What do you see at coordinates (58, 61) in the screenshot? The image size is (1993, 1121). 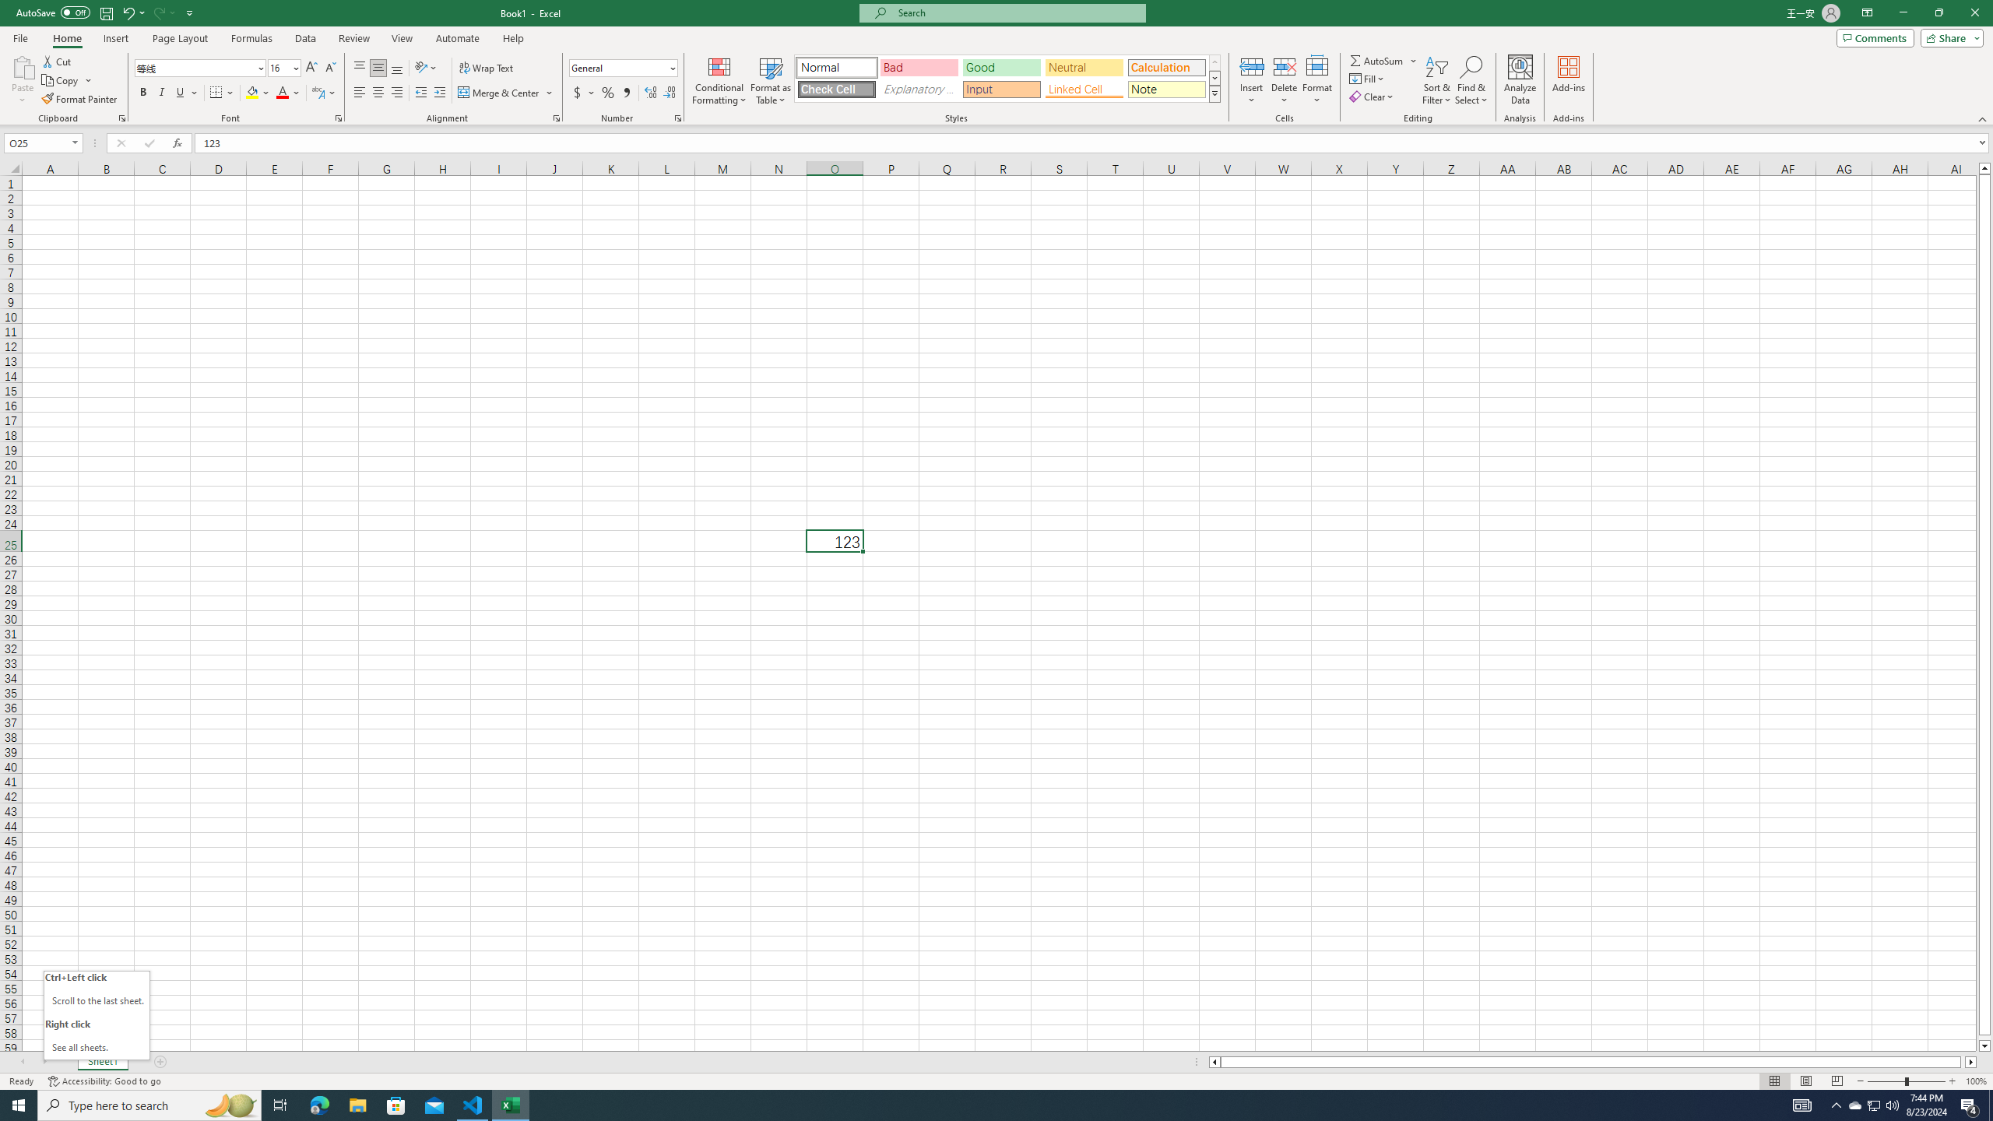 I see `Cut` at bounding box center [58, 61].